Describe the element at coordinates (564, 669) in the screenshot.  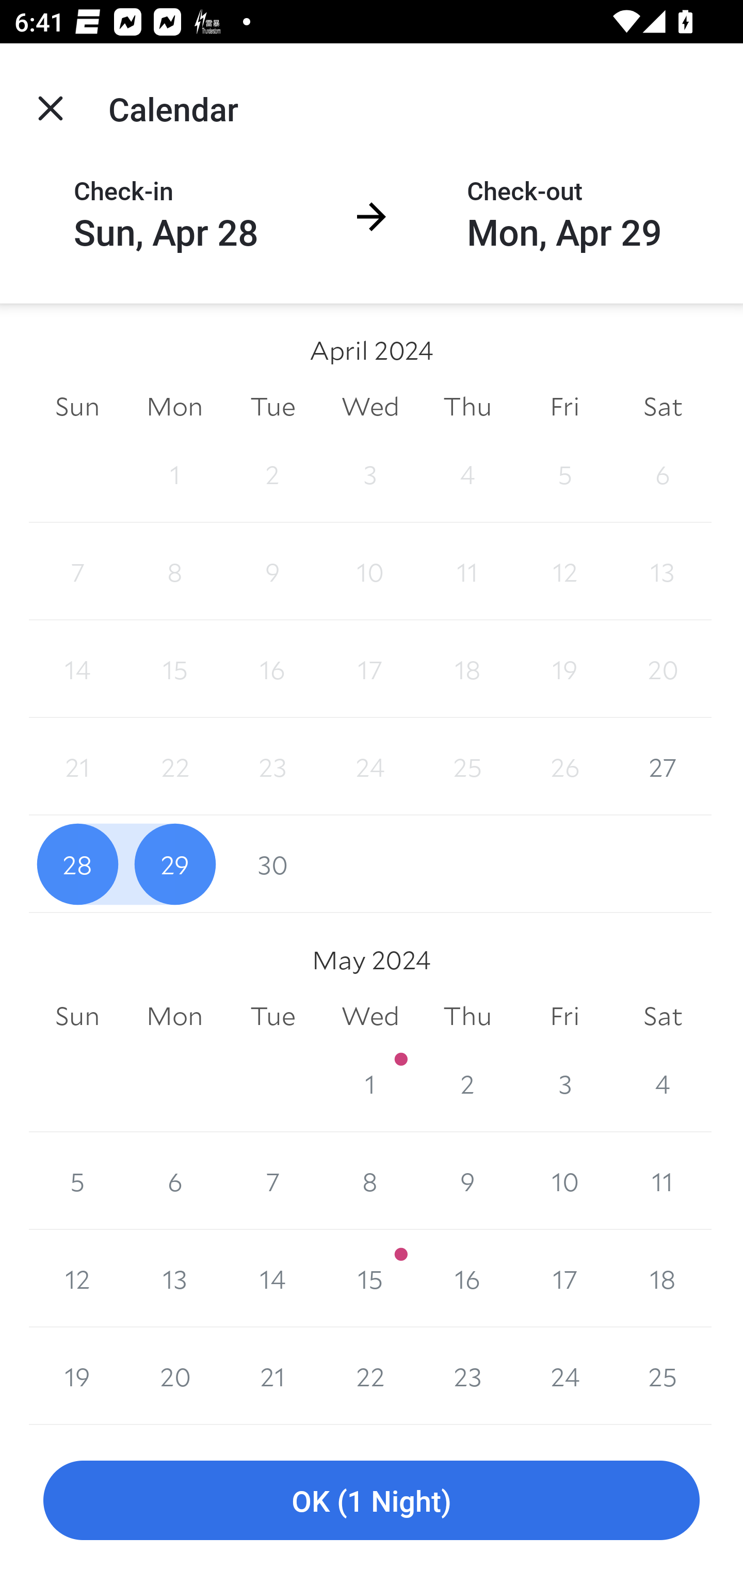
I see `19 19 April 2024` at that location.